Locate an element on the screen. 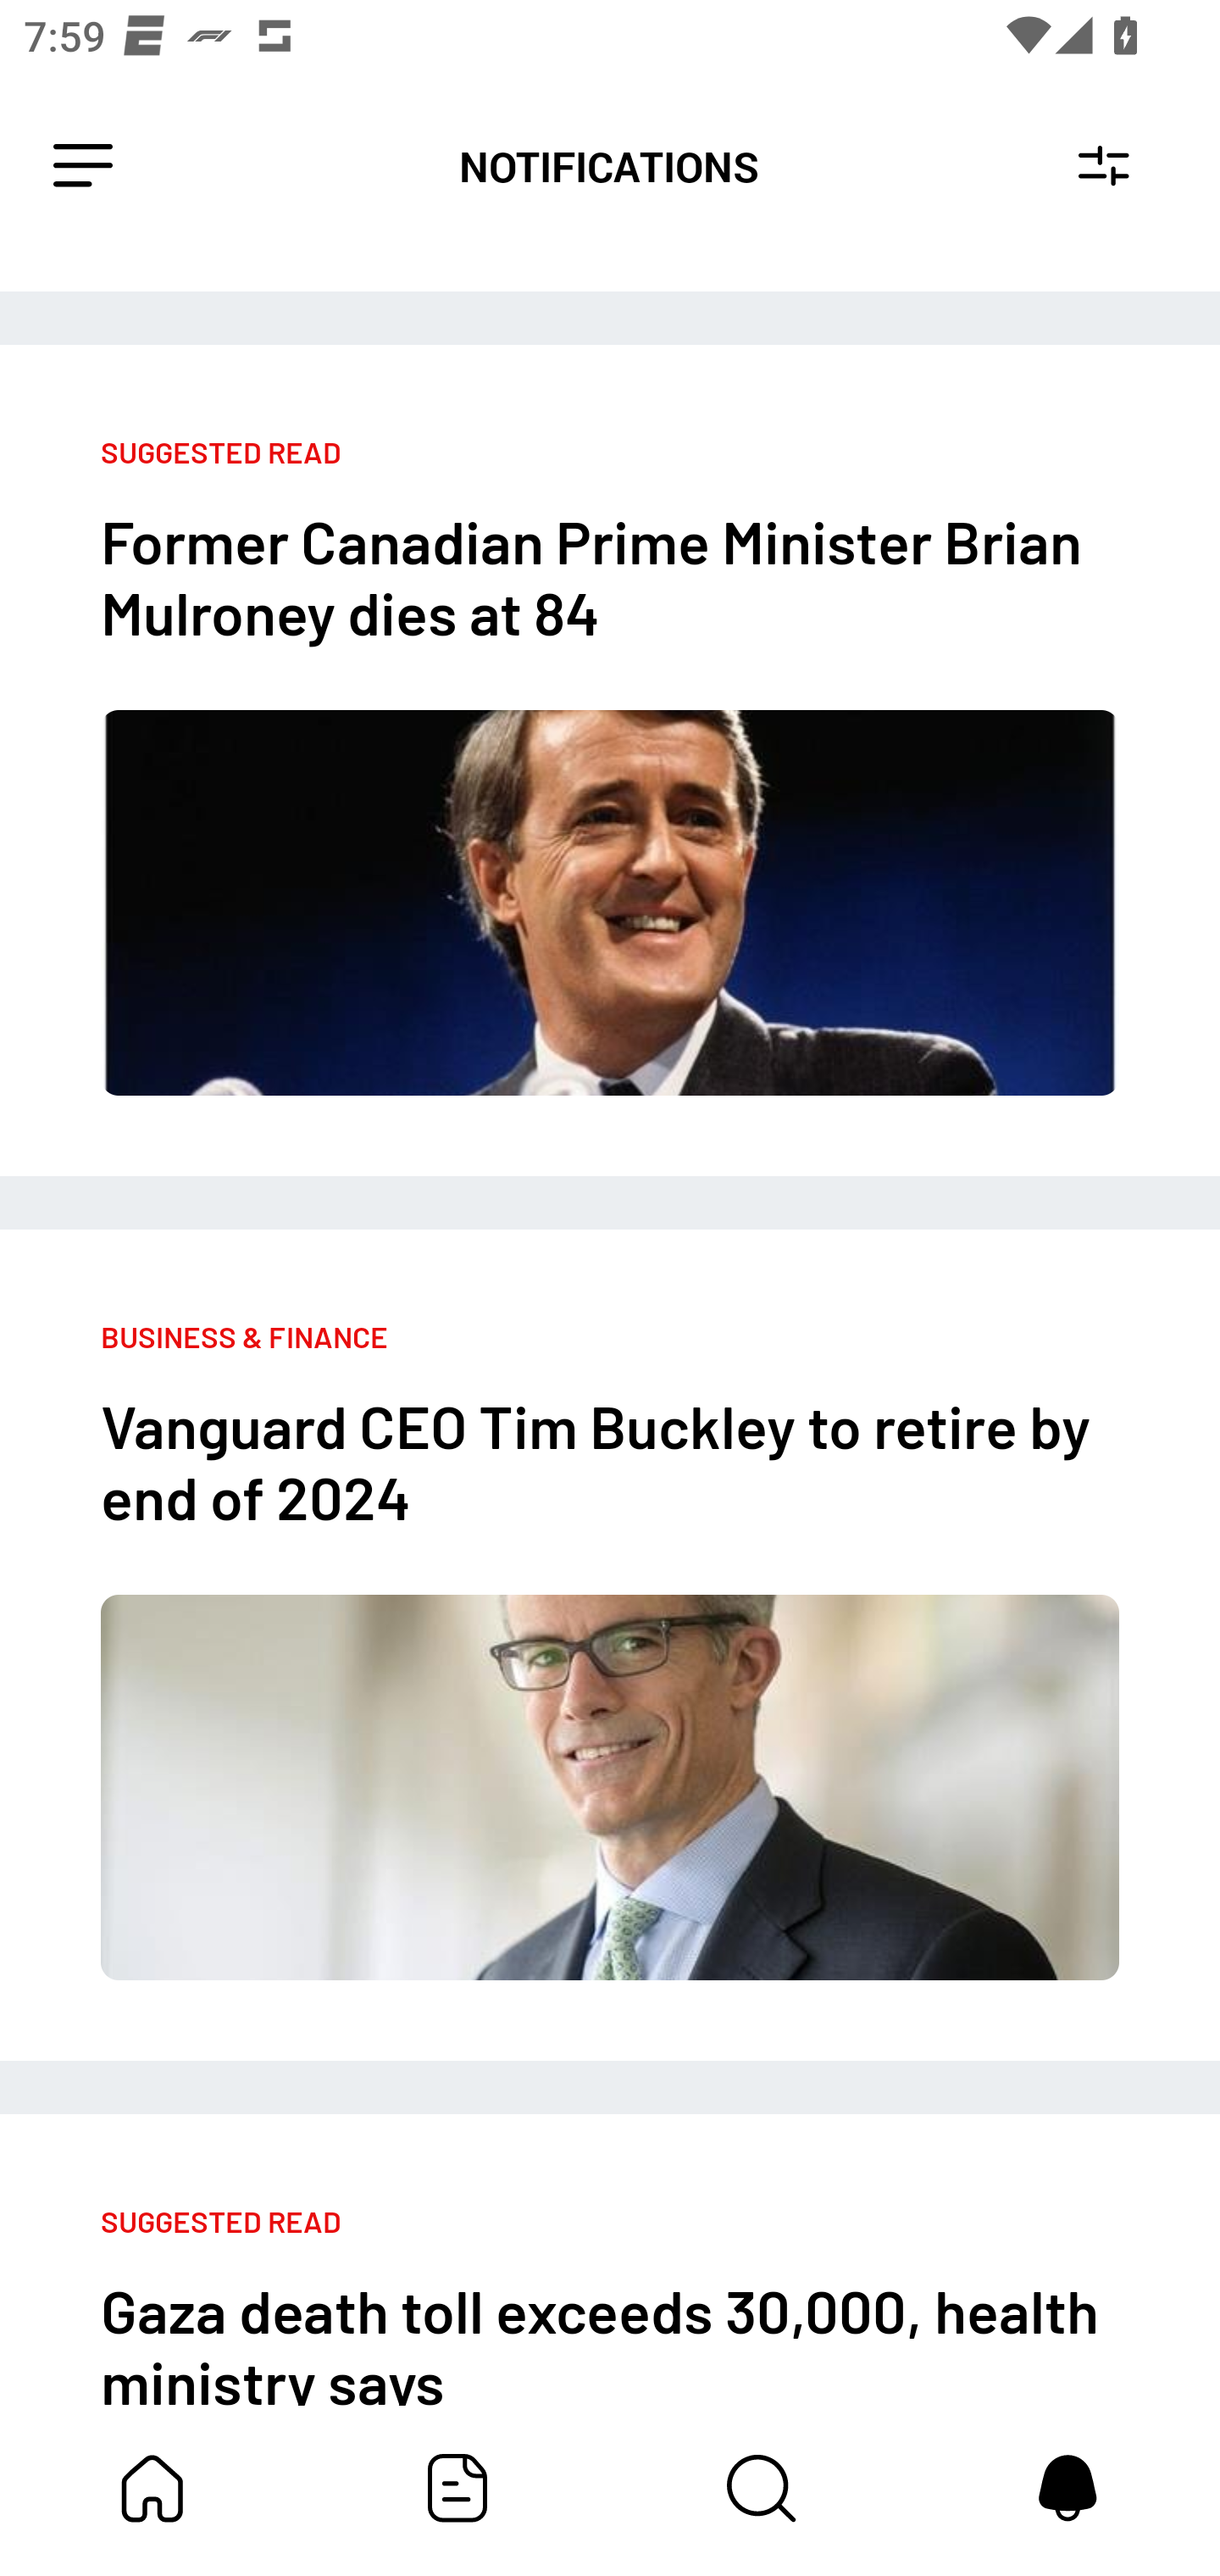  My Bundle is located at coordinates (152, 2488).